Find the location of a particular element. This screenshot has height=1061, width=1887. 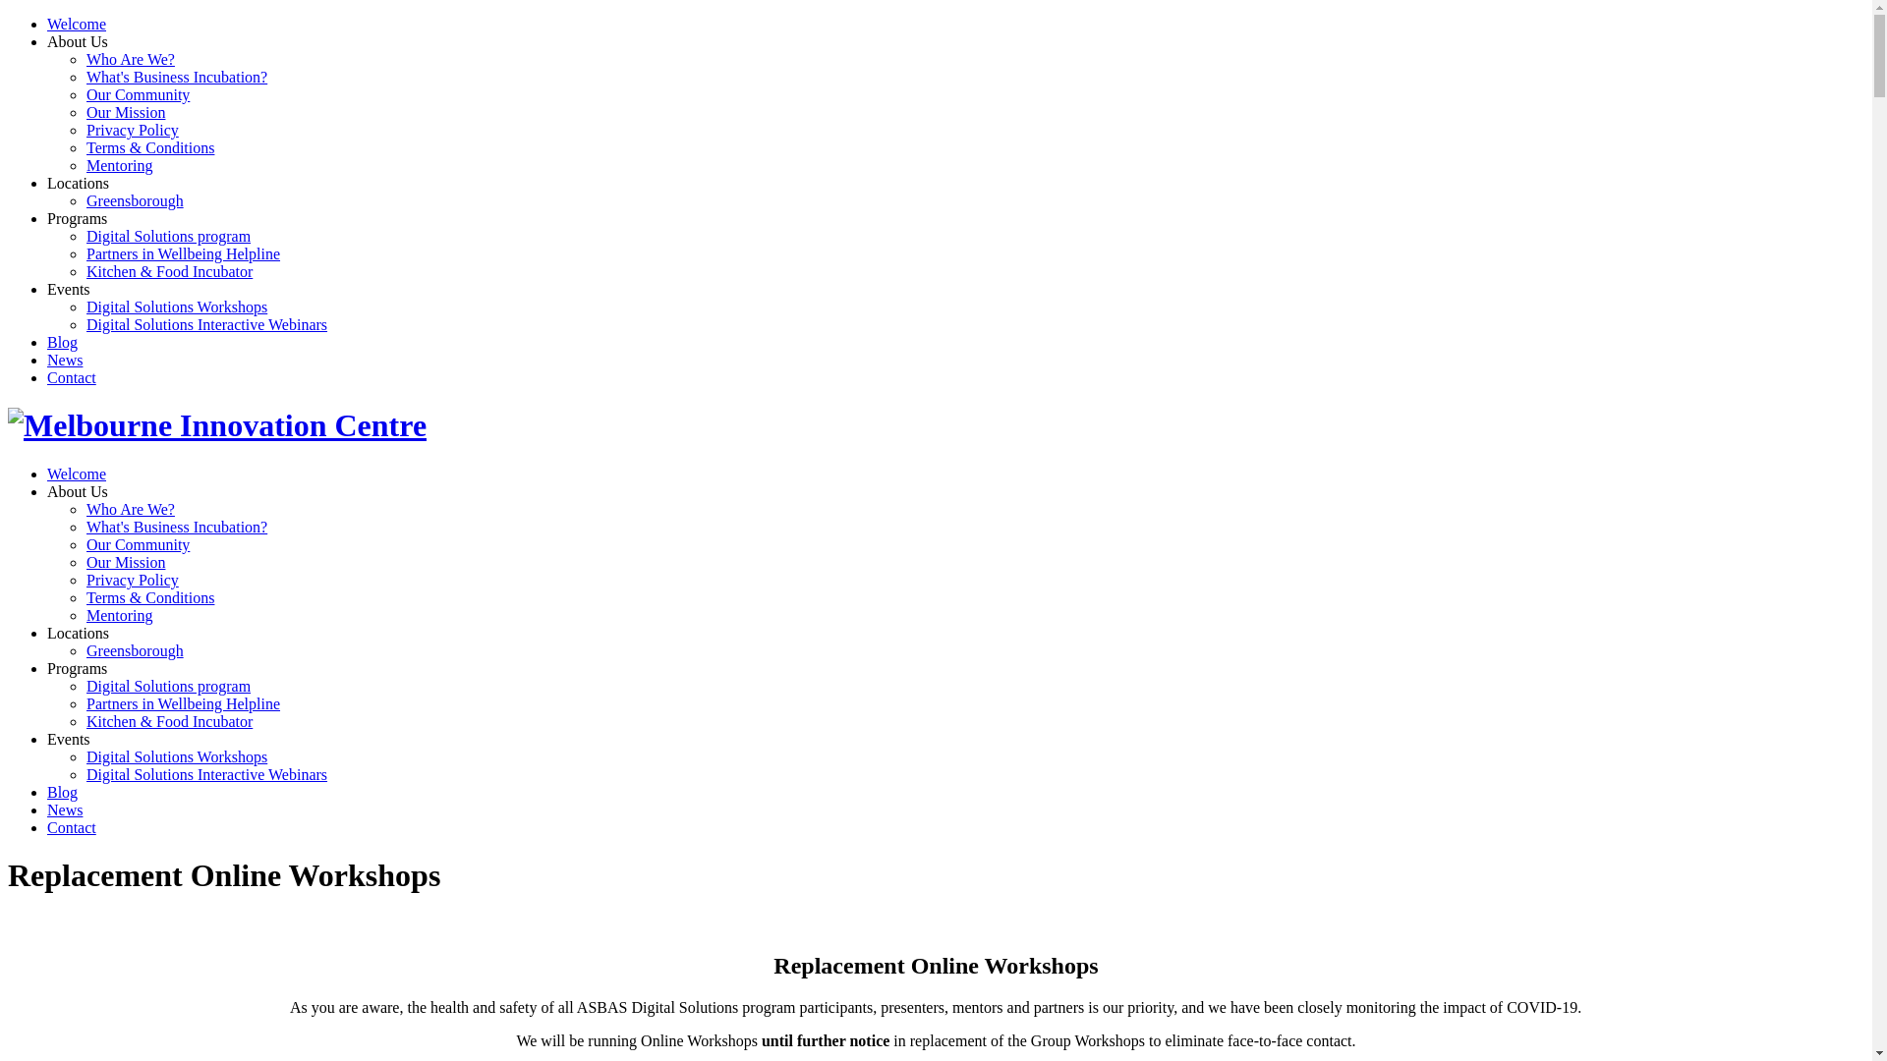

Our Mission is located at coordinates (126, 562).